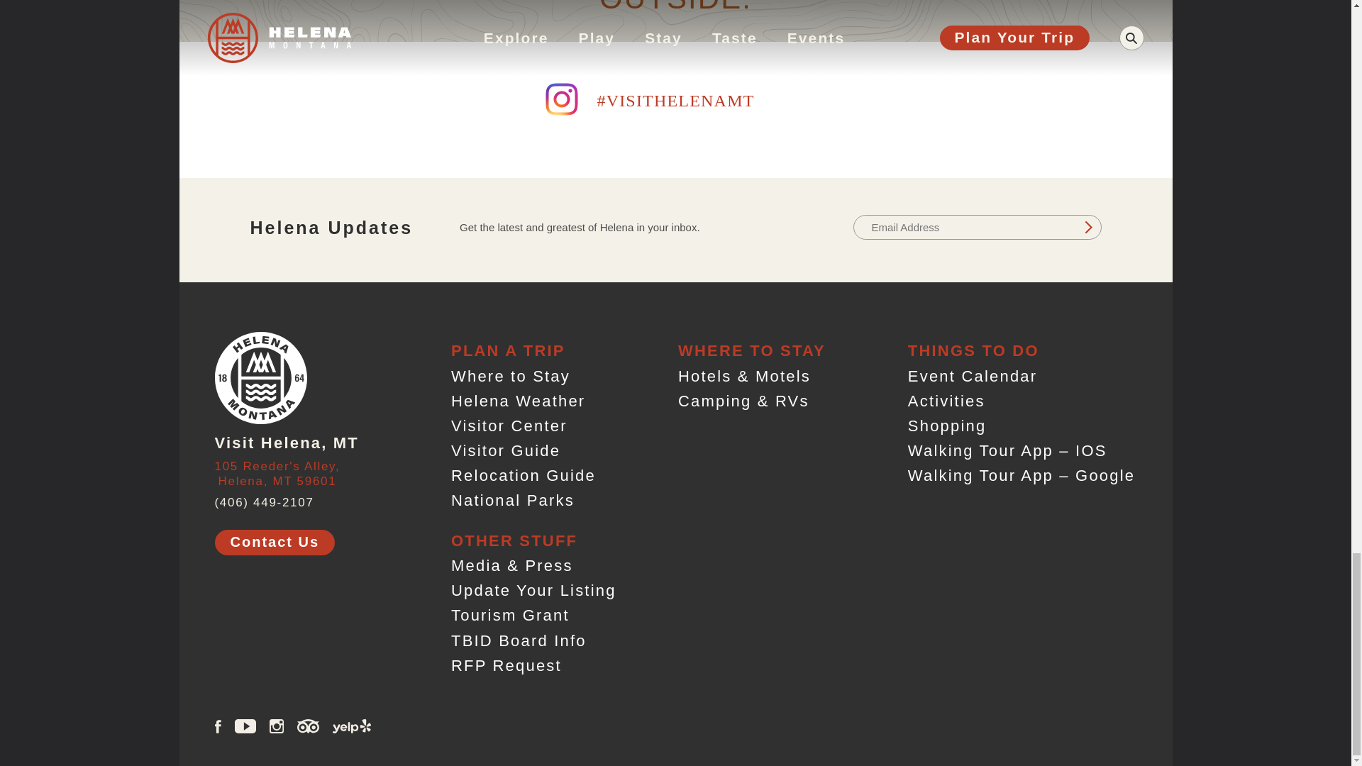  I want to click on Visitor Center, so click(524, 475).